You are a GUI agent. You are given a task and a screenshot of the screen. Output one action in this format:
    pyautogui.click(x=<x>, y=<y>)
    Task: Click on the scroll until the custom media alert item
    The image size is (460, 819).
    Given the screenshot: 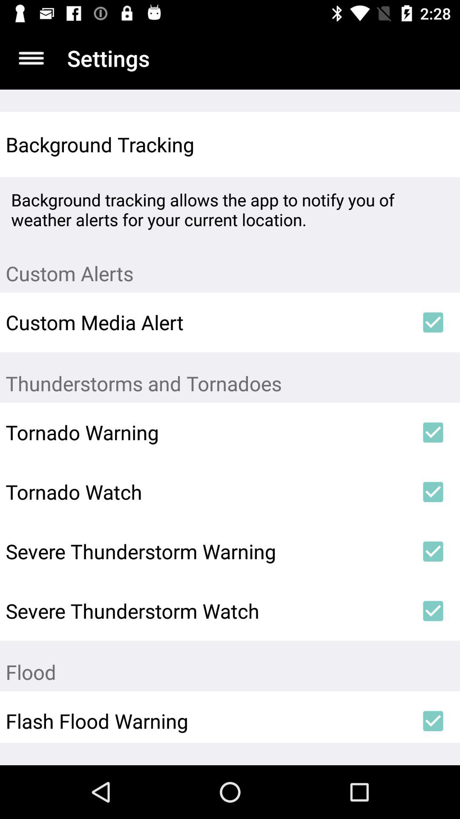 What is the action you would take?
    pyautogui.click(x=206, y=322)
    